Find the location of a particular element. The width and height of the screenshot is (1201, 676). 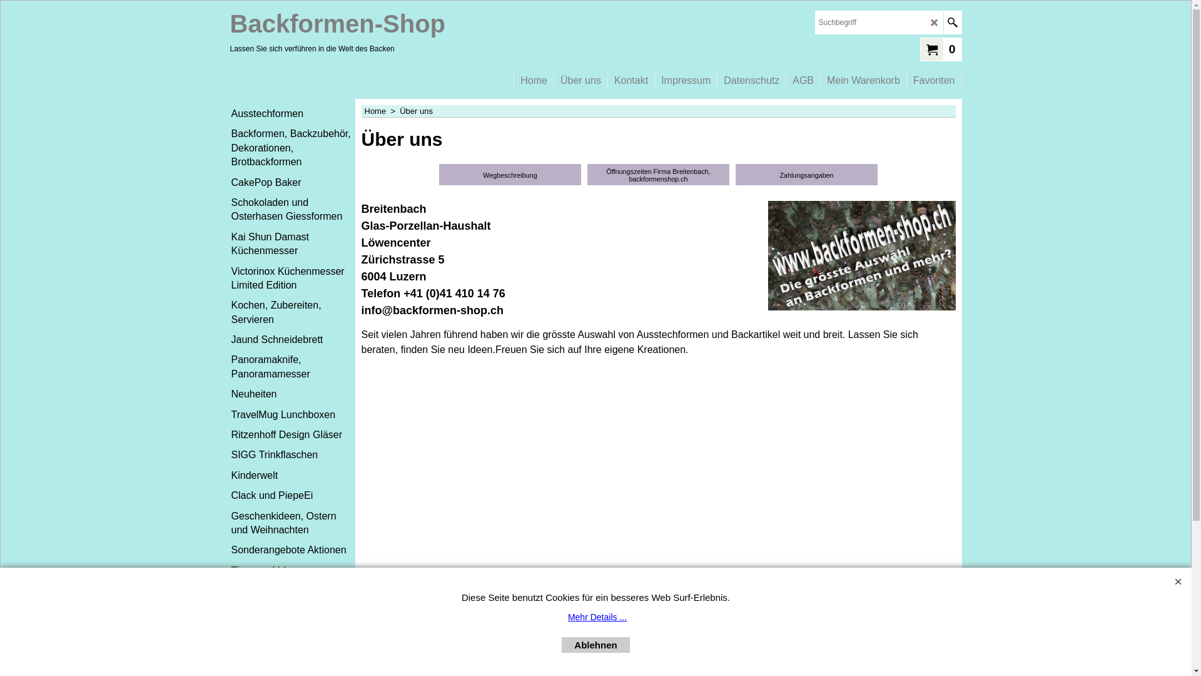

Schokoladen und Osterhasen Giessformen is located at coordinates (293, 210).